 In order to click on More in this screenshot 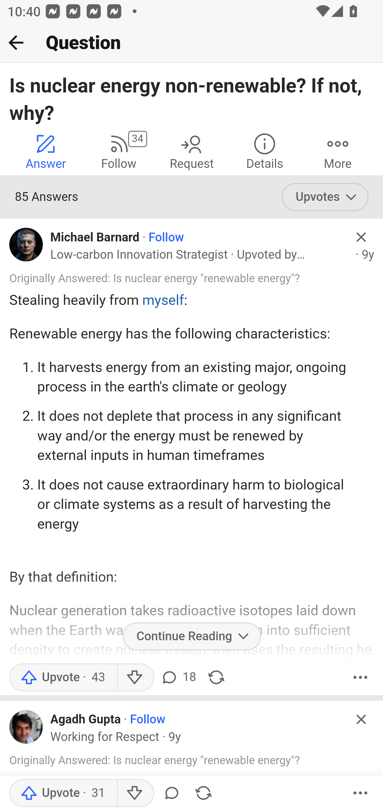, I will do `click(338, 151)`.